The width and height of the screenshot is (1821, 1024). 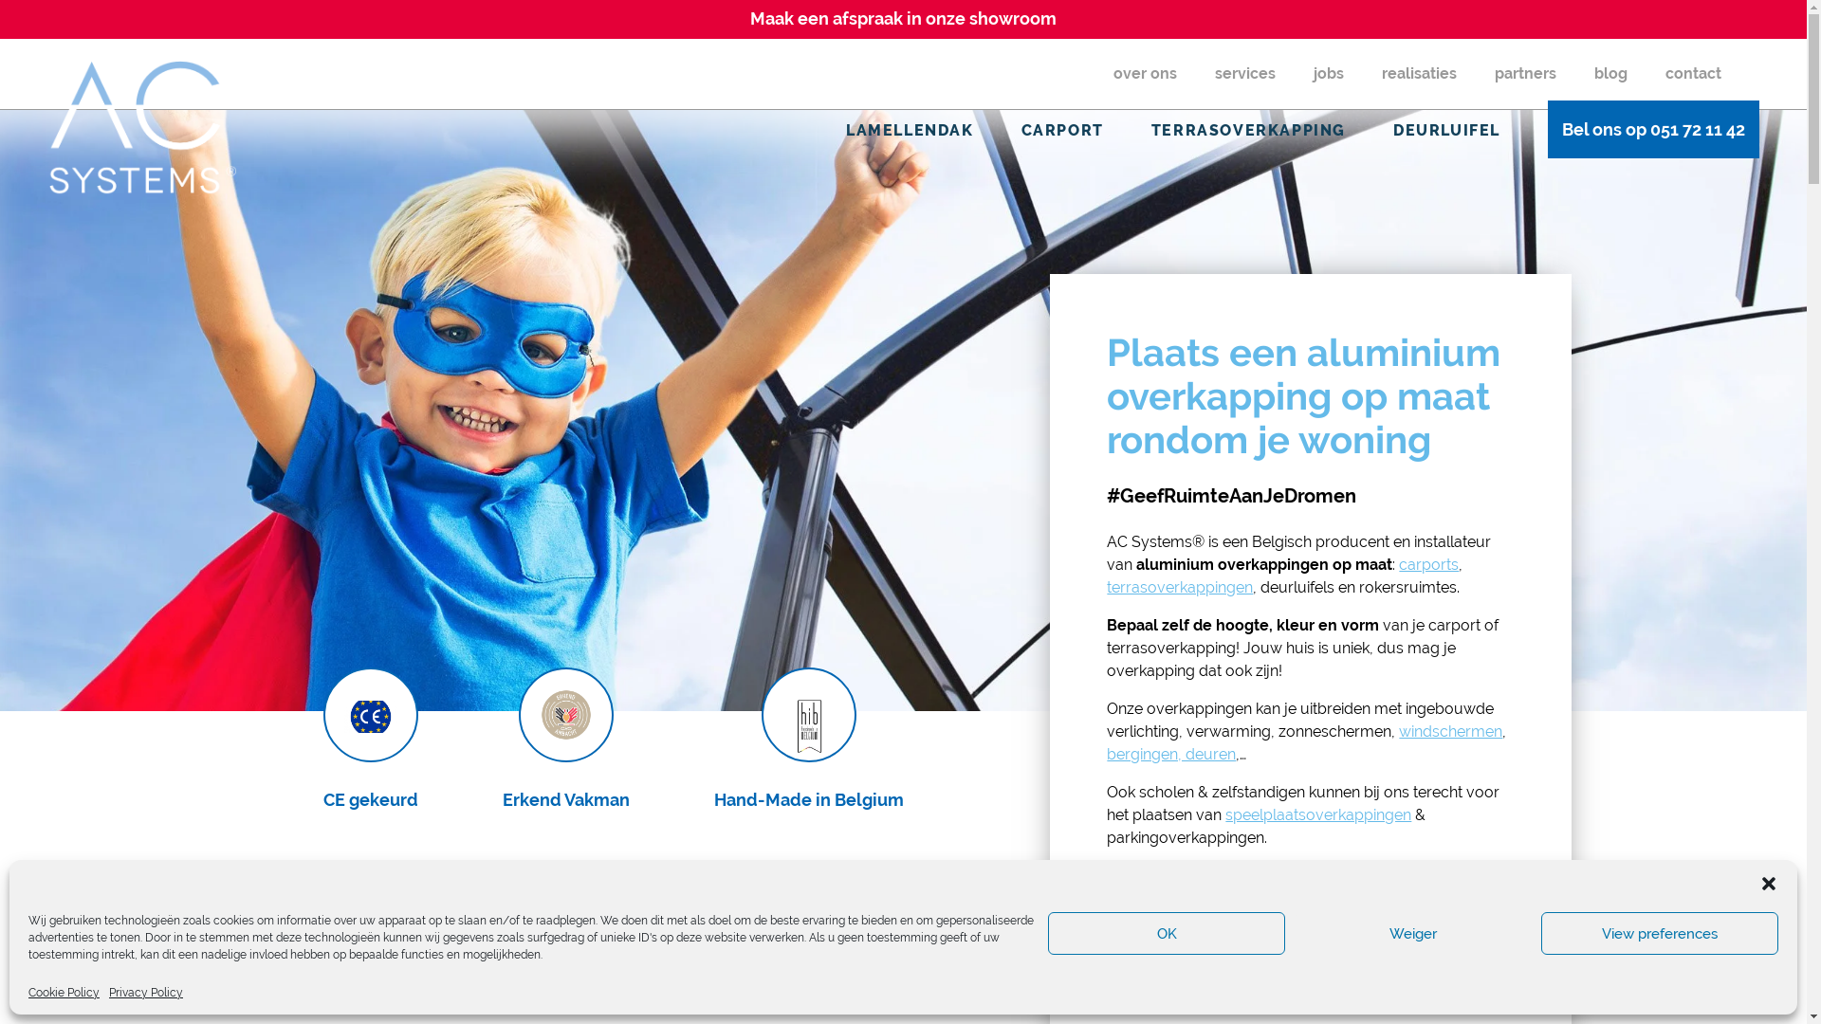 I want to click on Maak een afspraak in onze showroom, so click(x=903, y=19).